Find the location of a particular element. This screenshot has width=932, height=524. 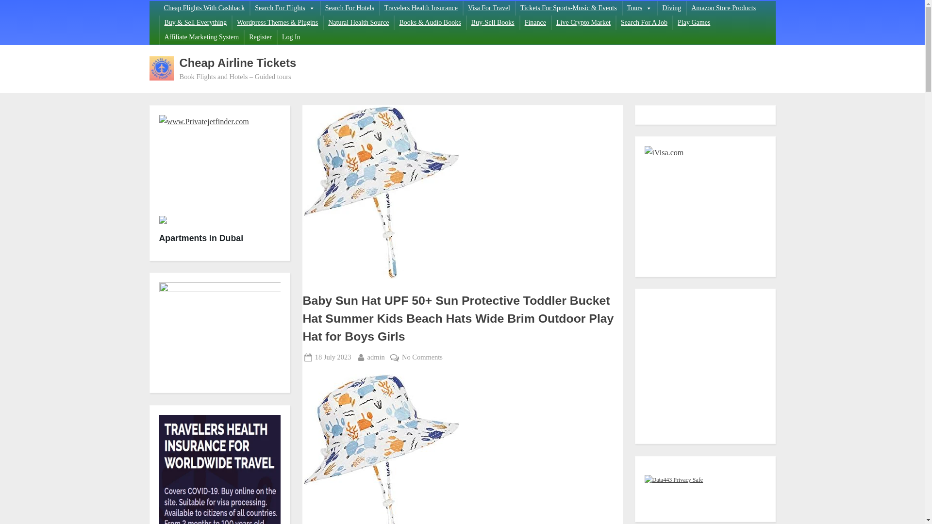

Log In is located at coordinates (260, 37).